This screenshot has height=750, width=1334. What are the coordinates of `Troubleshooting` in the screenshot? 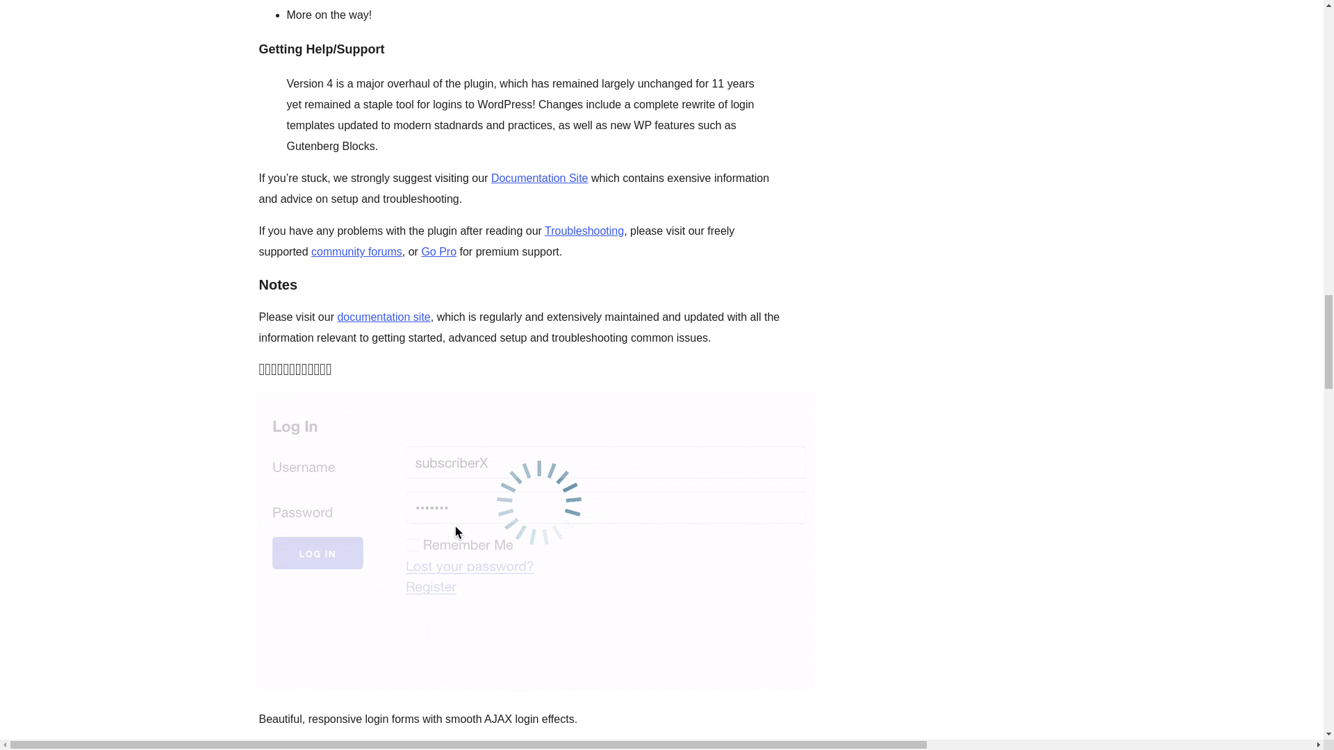 It's located at (584, 231).